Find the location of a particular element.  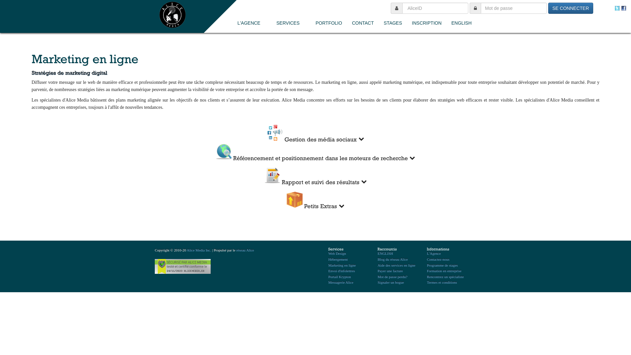

SERVICES is located at coordinates (291, 23).